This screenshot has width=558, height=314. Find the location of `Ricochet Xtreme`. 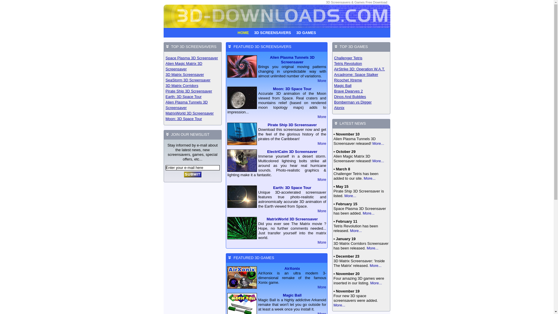

Ricochet Xtreme is located at coordinates (362, 80).